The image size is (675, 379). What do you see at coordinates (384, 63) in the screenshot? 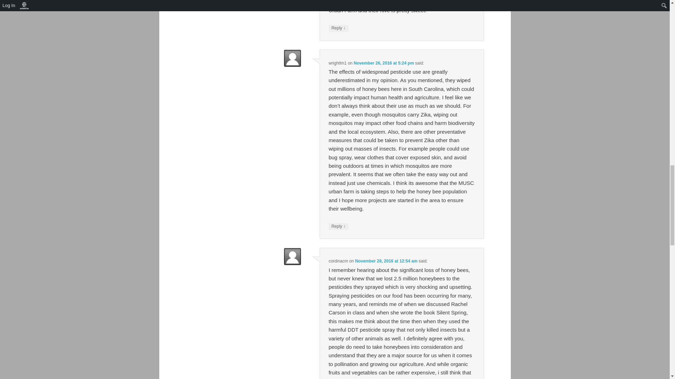
I see `November 26, 2016 at 5:24 pm` at bounding box center [384, 63].